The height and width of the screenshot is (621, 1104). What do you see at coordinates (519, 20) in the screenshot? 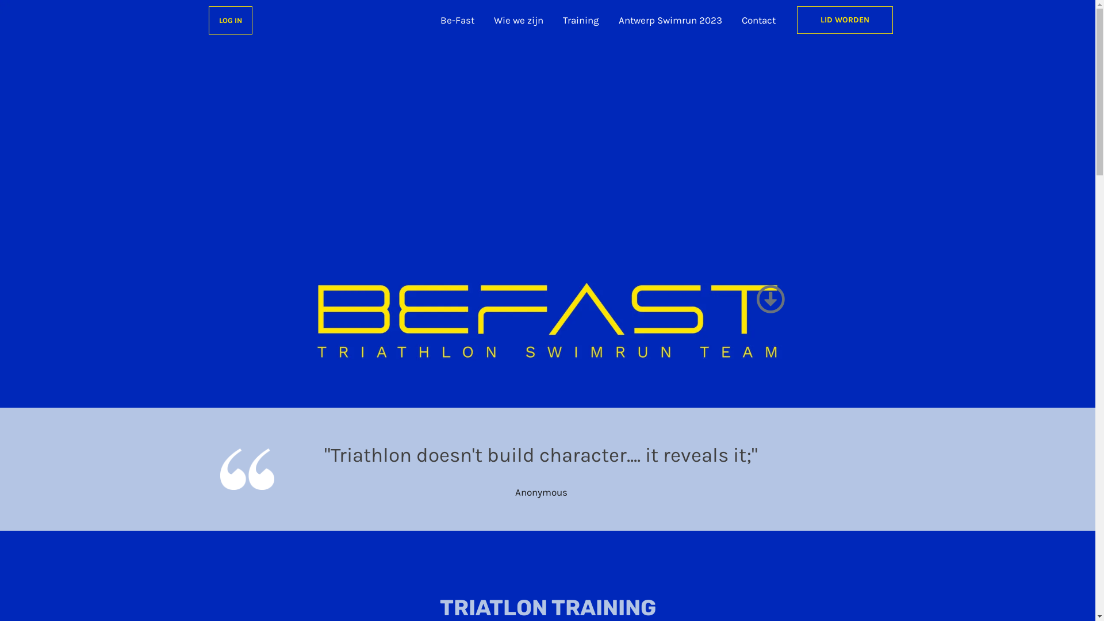
I see `Wie we zijn` at bounding box center [519, 20].